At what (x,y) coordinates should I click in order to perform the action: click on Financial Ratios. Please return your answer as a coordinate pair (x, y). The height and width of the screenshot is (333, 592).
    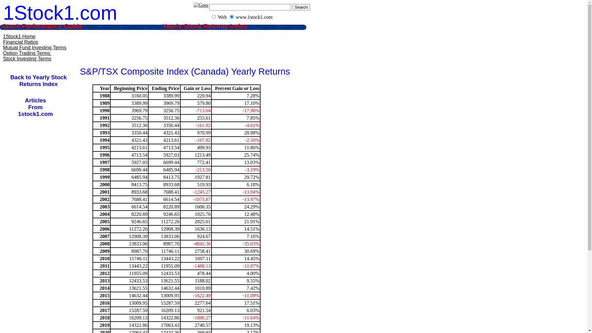
    Looking at the image, I should click on (21, 42).